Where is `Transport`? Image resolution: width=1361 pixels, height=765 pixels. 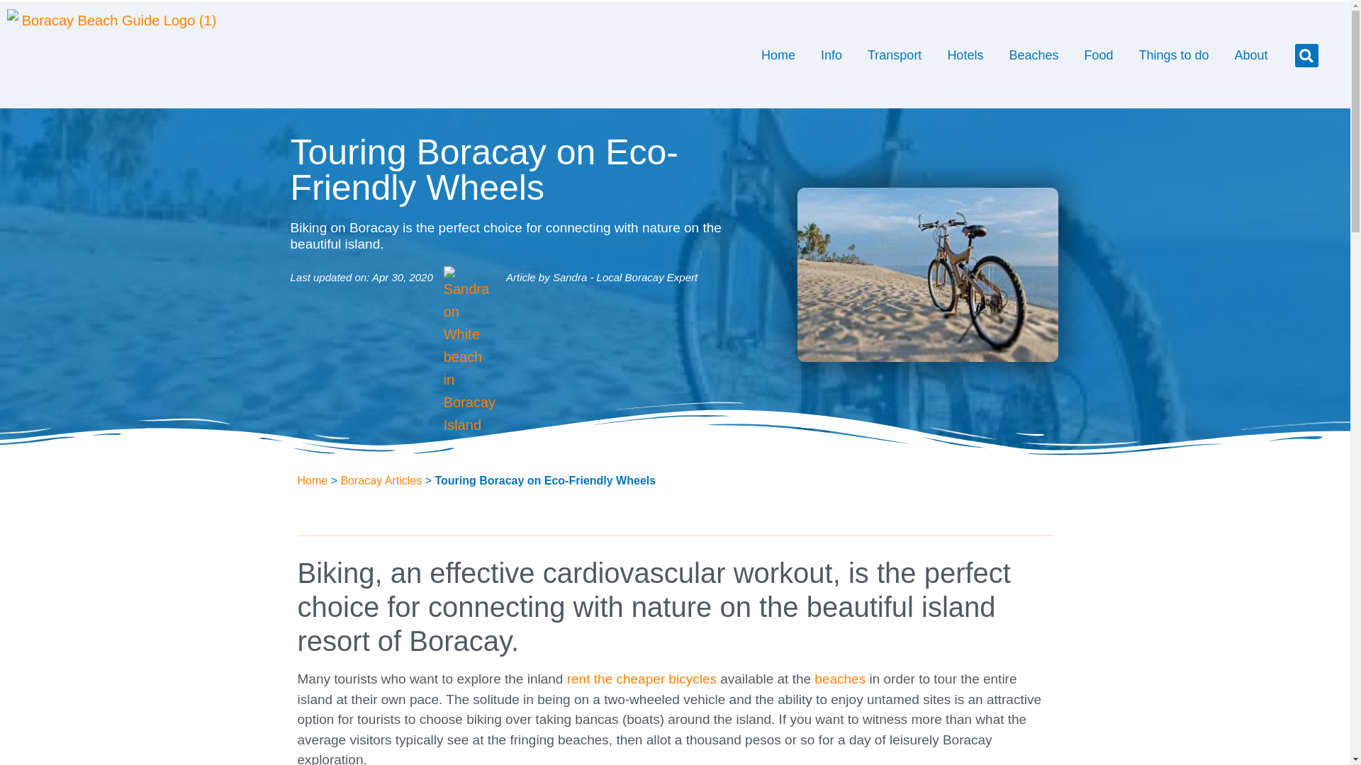 Transport is located at coordinates (894, 55).